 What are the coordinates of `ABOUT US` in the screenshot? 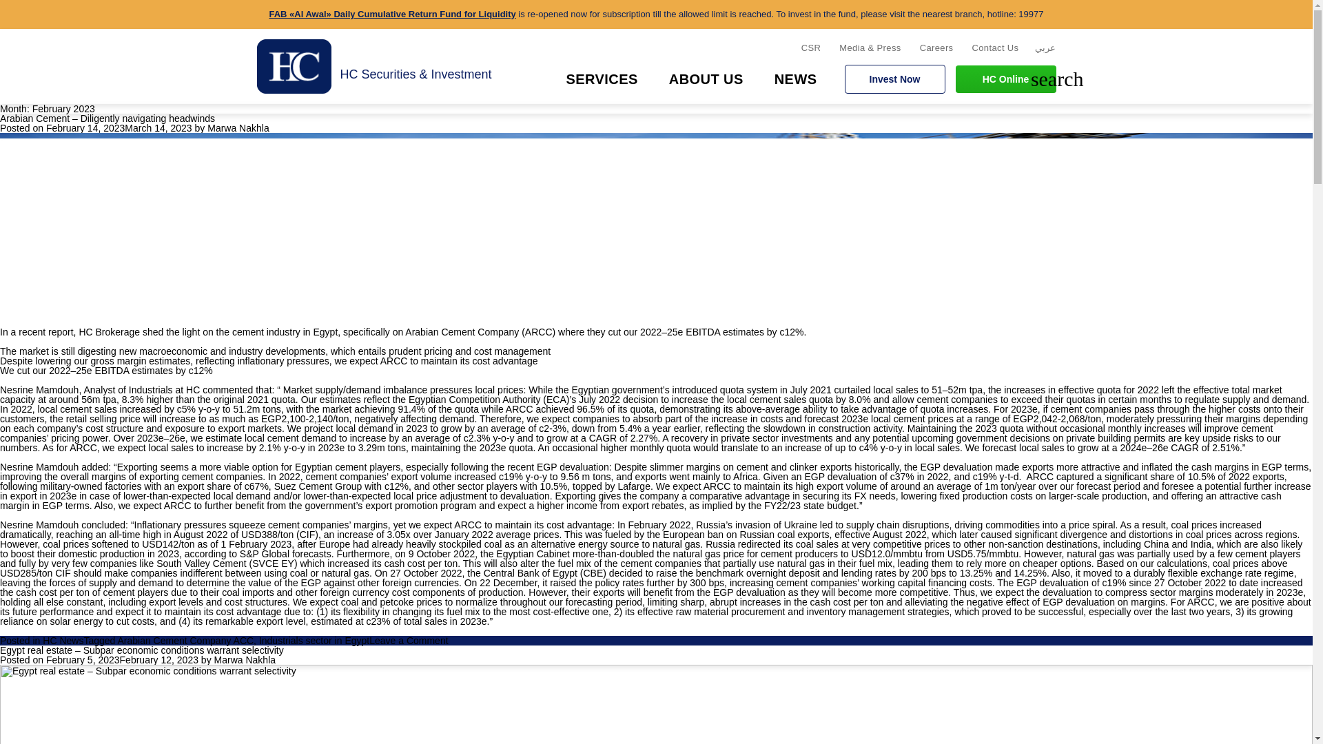 It's located at (706, 79).